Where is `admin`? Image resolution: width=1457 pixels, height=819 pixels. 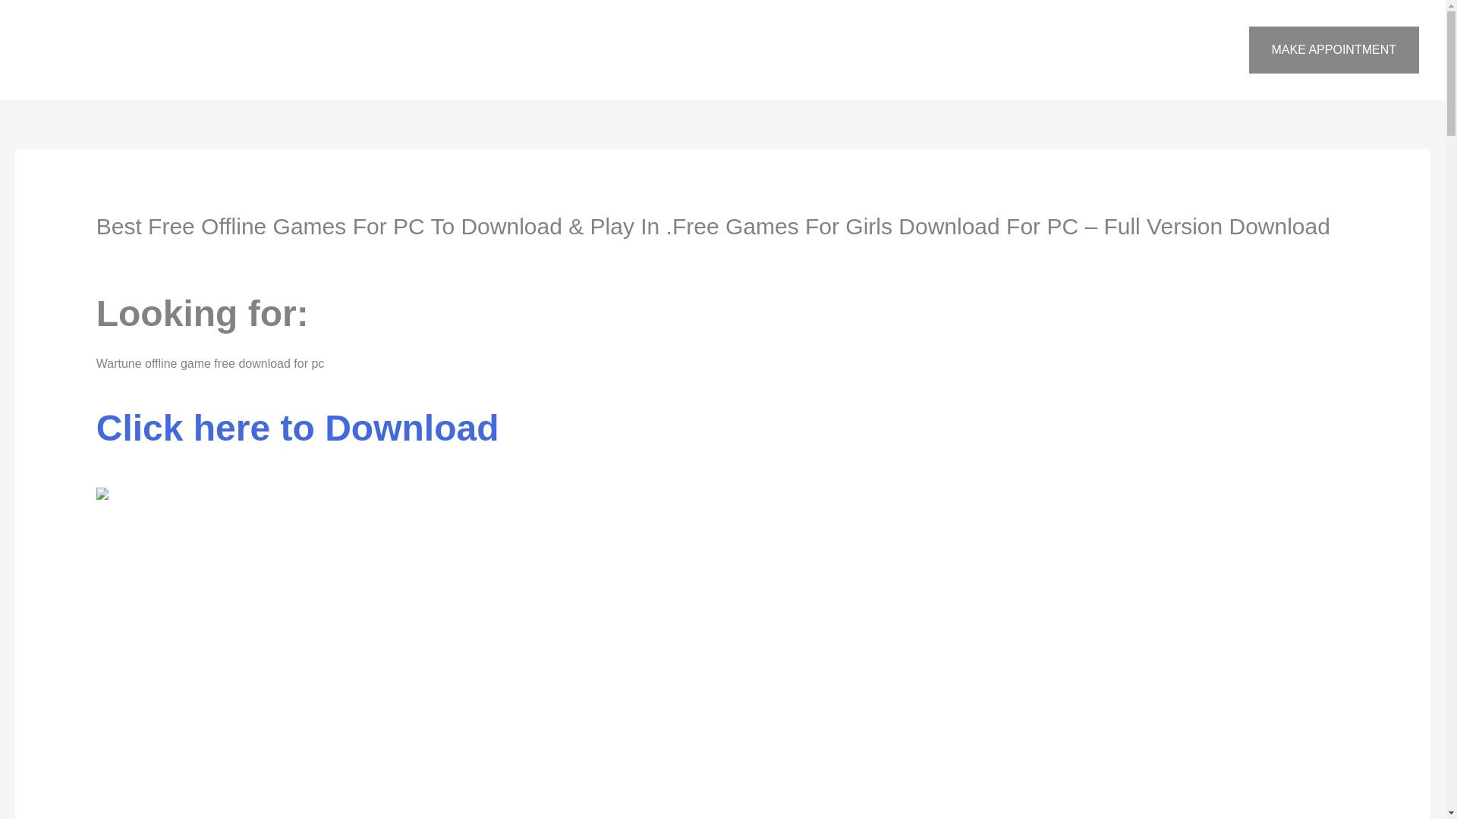
admin is located at coordinates (272, 256).